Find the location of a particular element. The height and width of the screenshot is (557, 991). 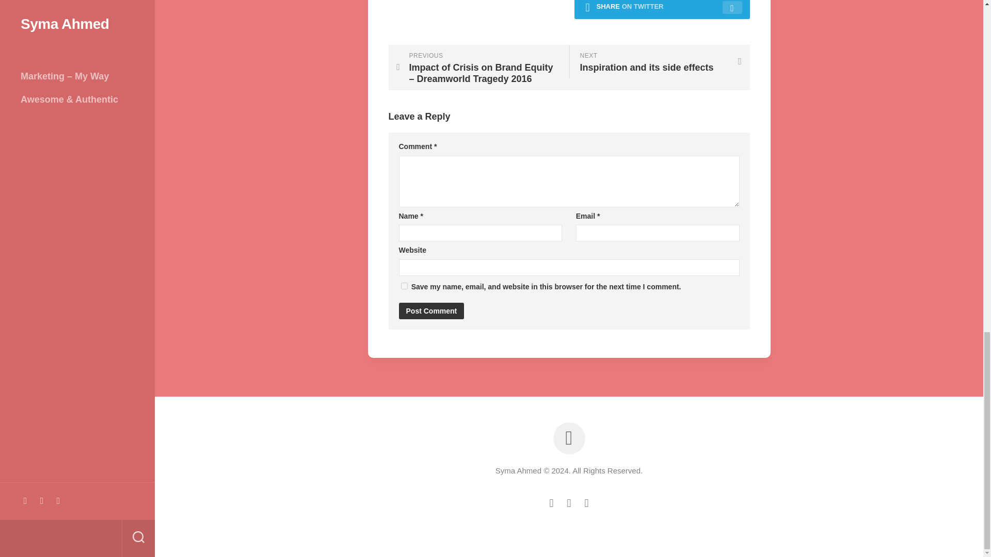

Post Comment is located at coordinates (430, 310).